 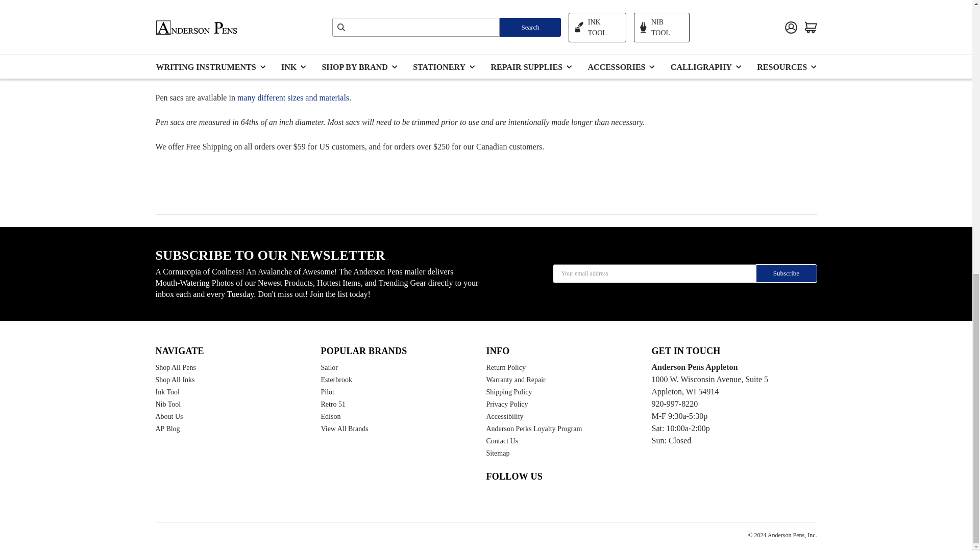 I want to click on Pinterest, so click(x=567, y=498).